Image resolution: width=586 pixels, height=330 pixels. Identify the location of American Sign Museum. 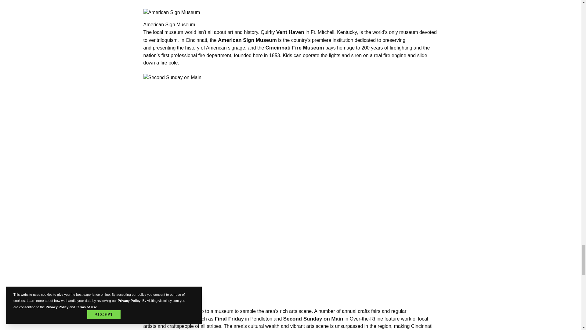
(291, 12).